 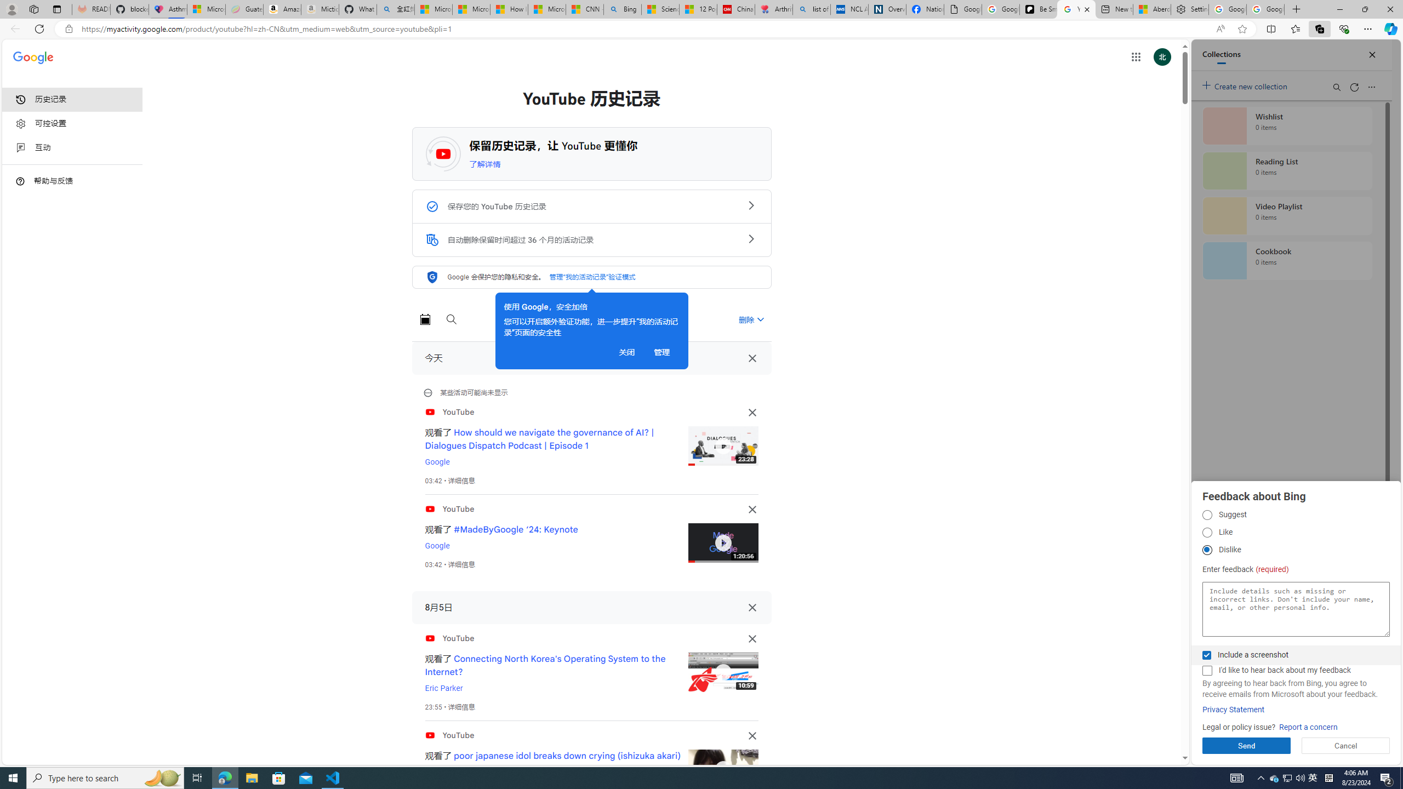 What do you see at coordinates (1234, 710) in the screenshot?
I see `Privacy Statement` at bounding box center [1234, 710].